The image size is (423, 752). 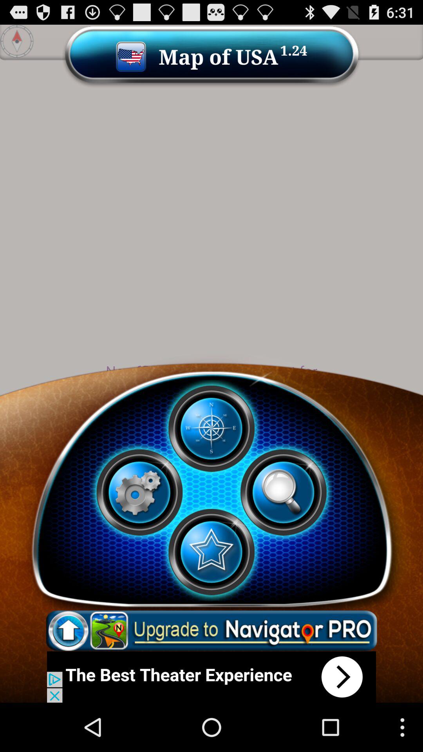 I want to click on go to favorites, so click(x=211, y=552).